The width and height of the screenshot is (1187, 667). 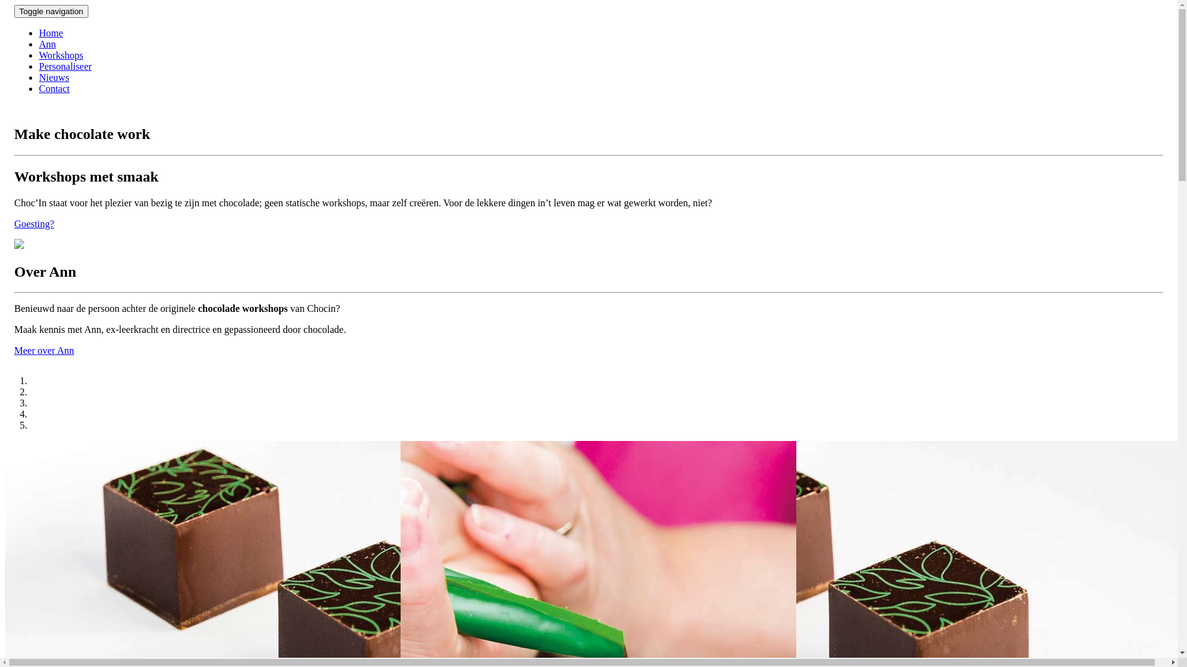 I want to click on Meer over Ann, so click(x=45, y=351).